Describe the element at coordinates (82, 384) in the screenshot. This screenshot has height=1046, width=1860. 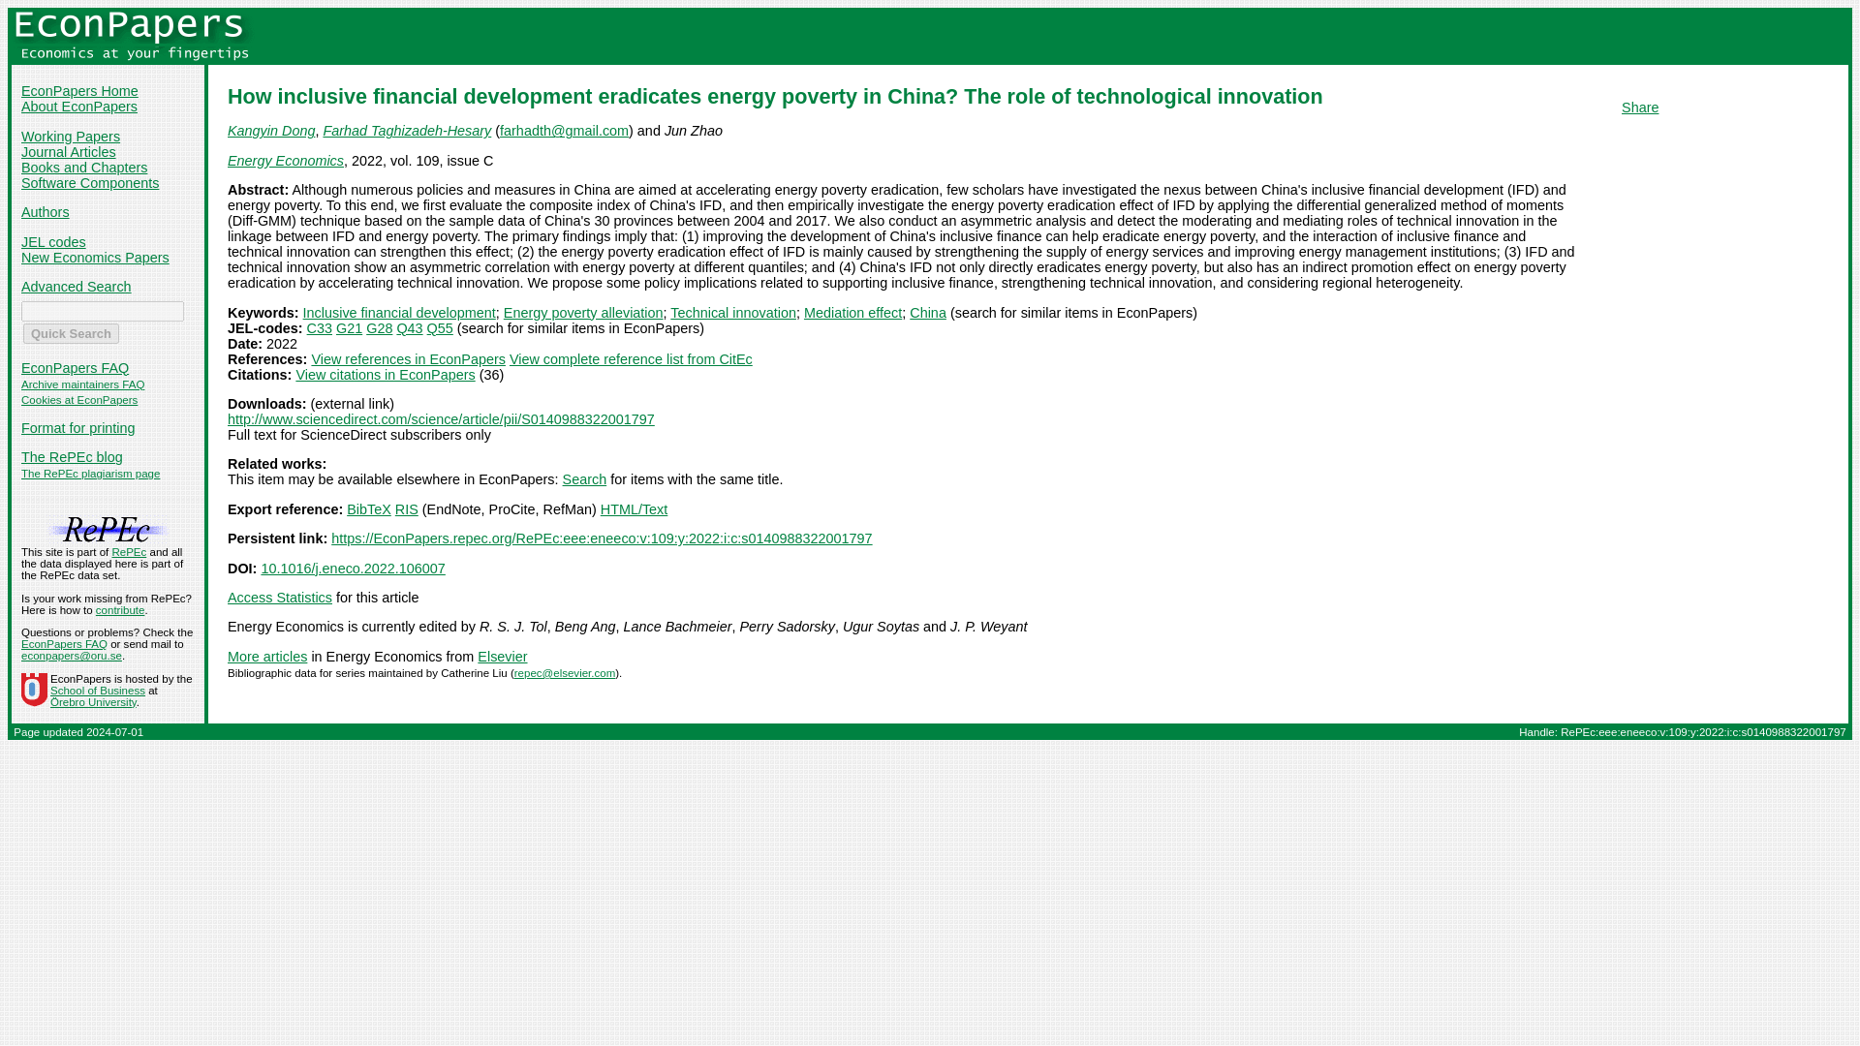
I see `Archive maintainers FAQ` at that location.